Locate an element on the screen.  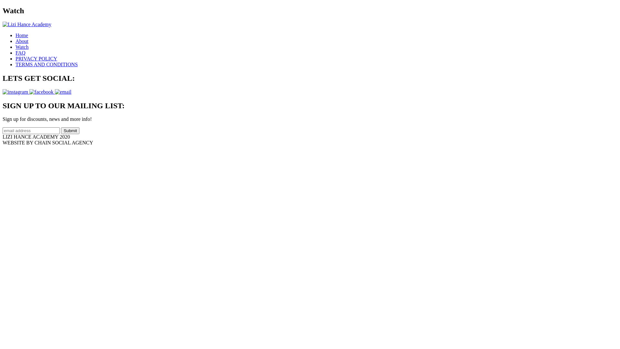
Submit is located at coordinates (70, 131).